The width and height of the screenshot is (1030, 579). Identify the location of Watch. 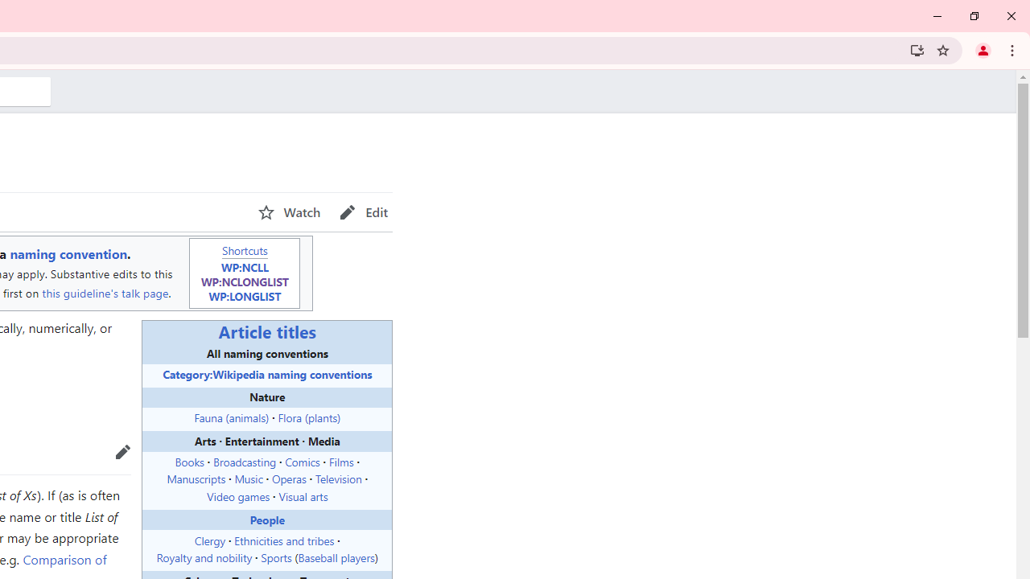
(289, 212).